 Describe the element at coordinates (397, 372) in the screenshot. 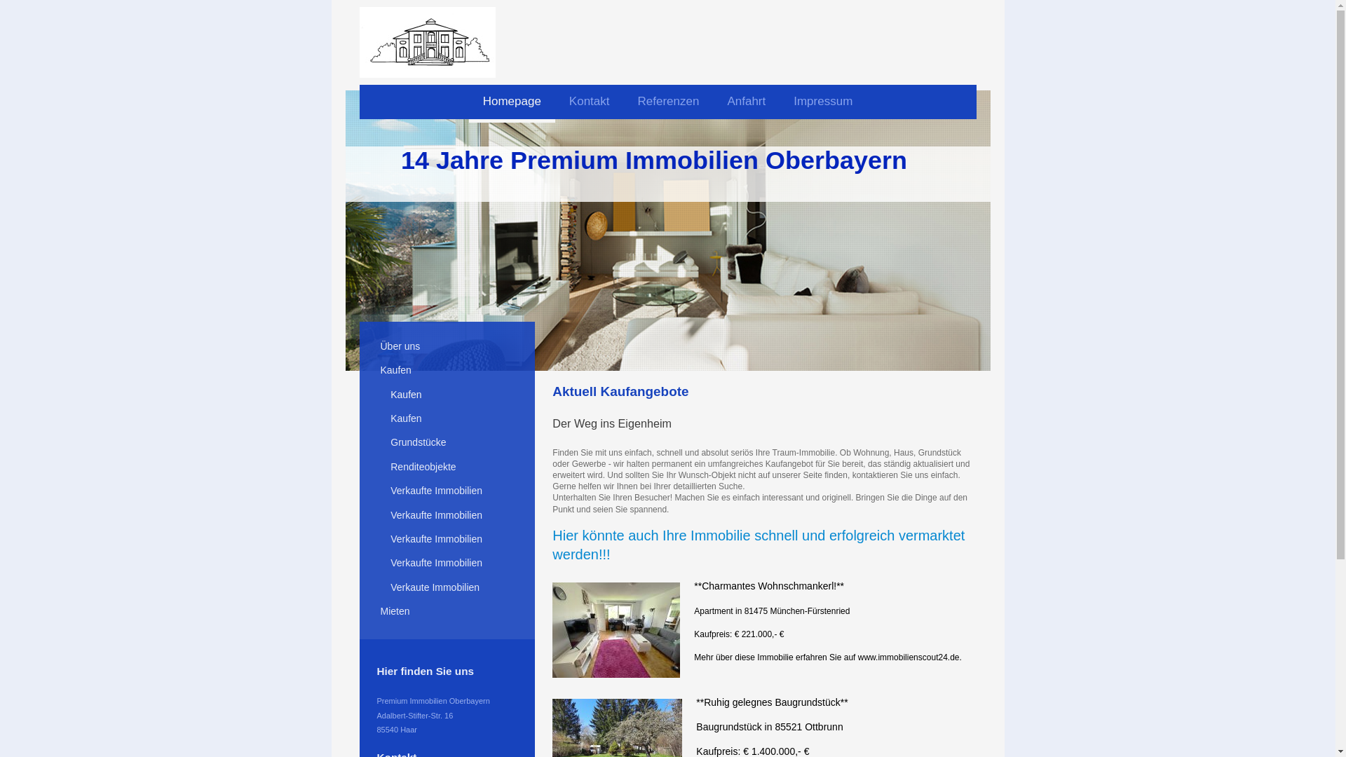

I see `Kaufen` at that location.